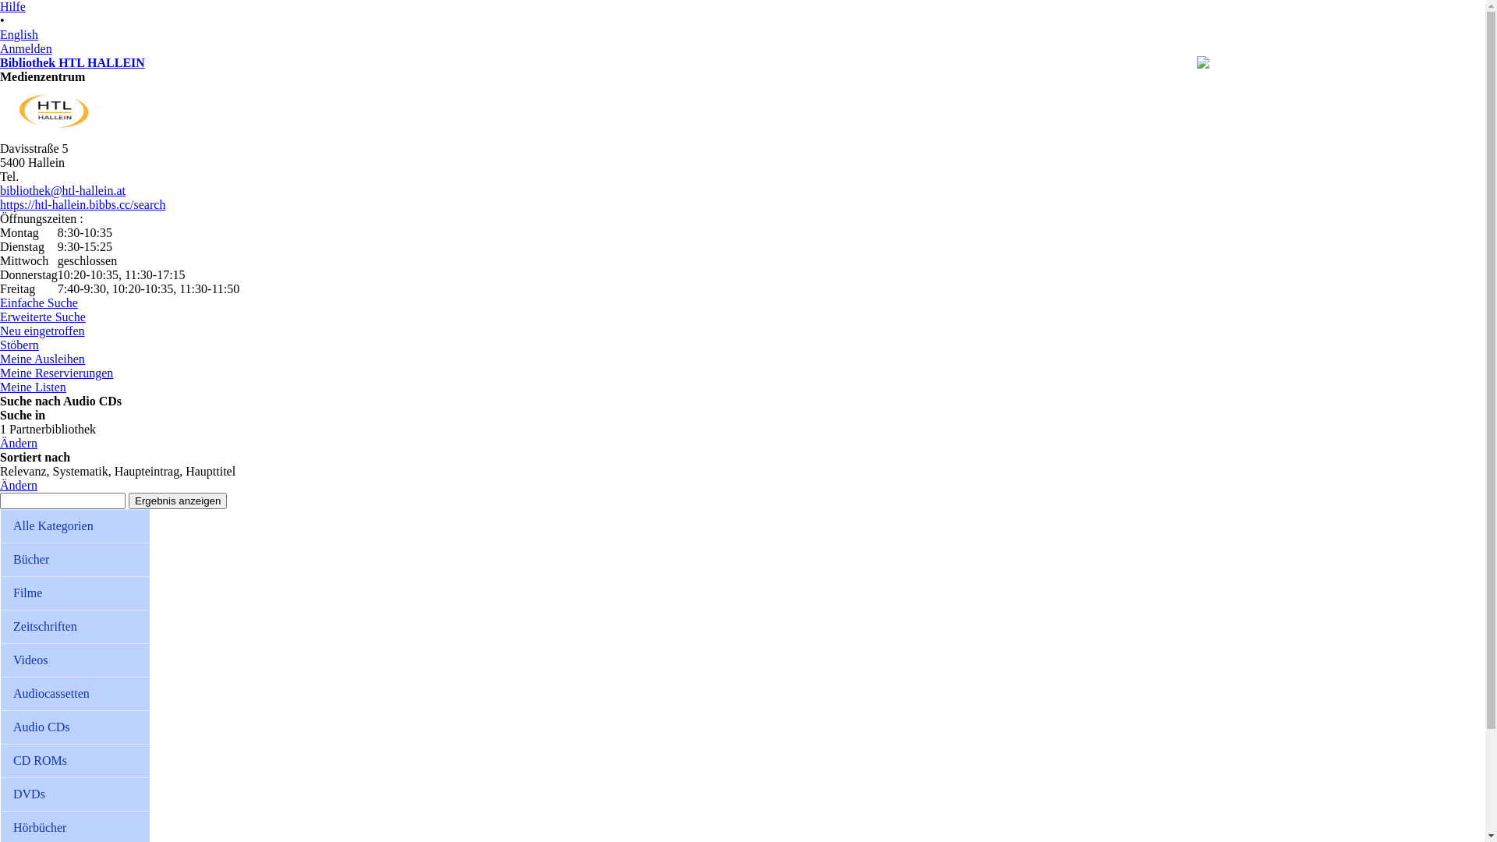 The height and width of the screenshot is (842, 1497). Describe the element at coordinates (75, 694) in the screenshot. I see `Audiocassetten` at that location.